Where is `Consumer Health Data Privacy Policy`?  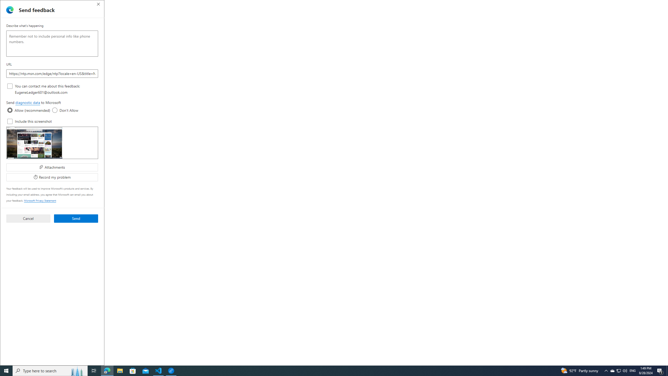 Consumer Health Data Privacy Policy is located at coordinates (344, 25).